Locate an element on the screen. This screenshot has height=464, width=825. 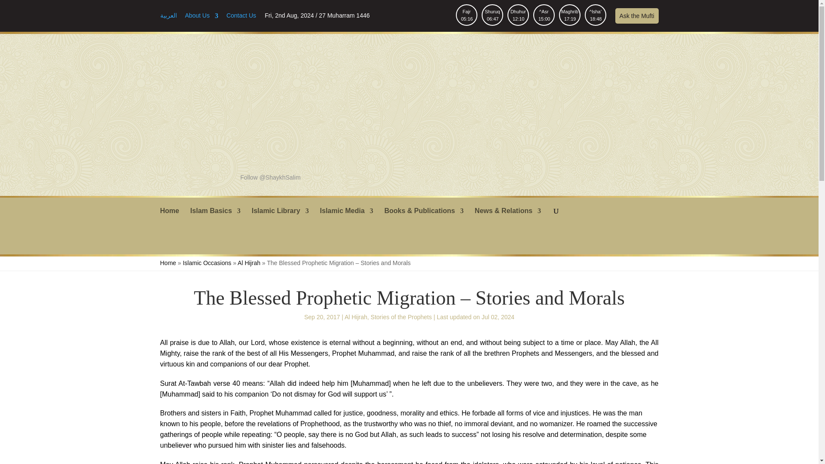
Islamic Multimedia is located at coordinates (202, 18).